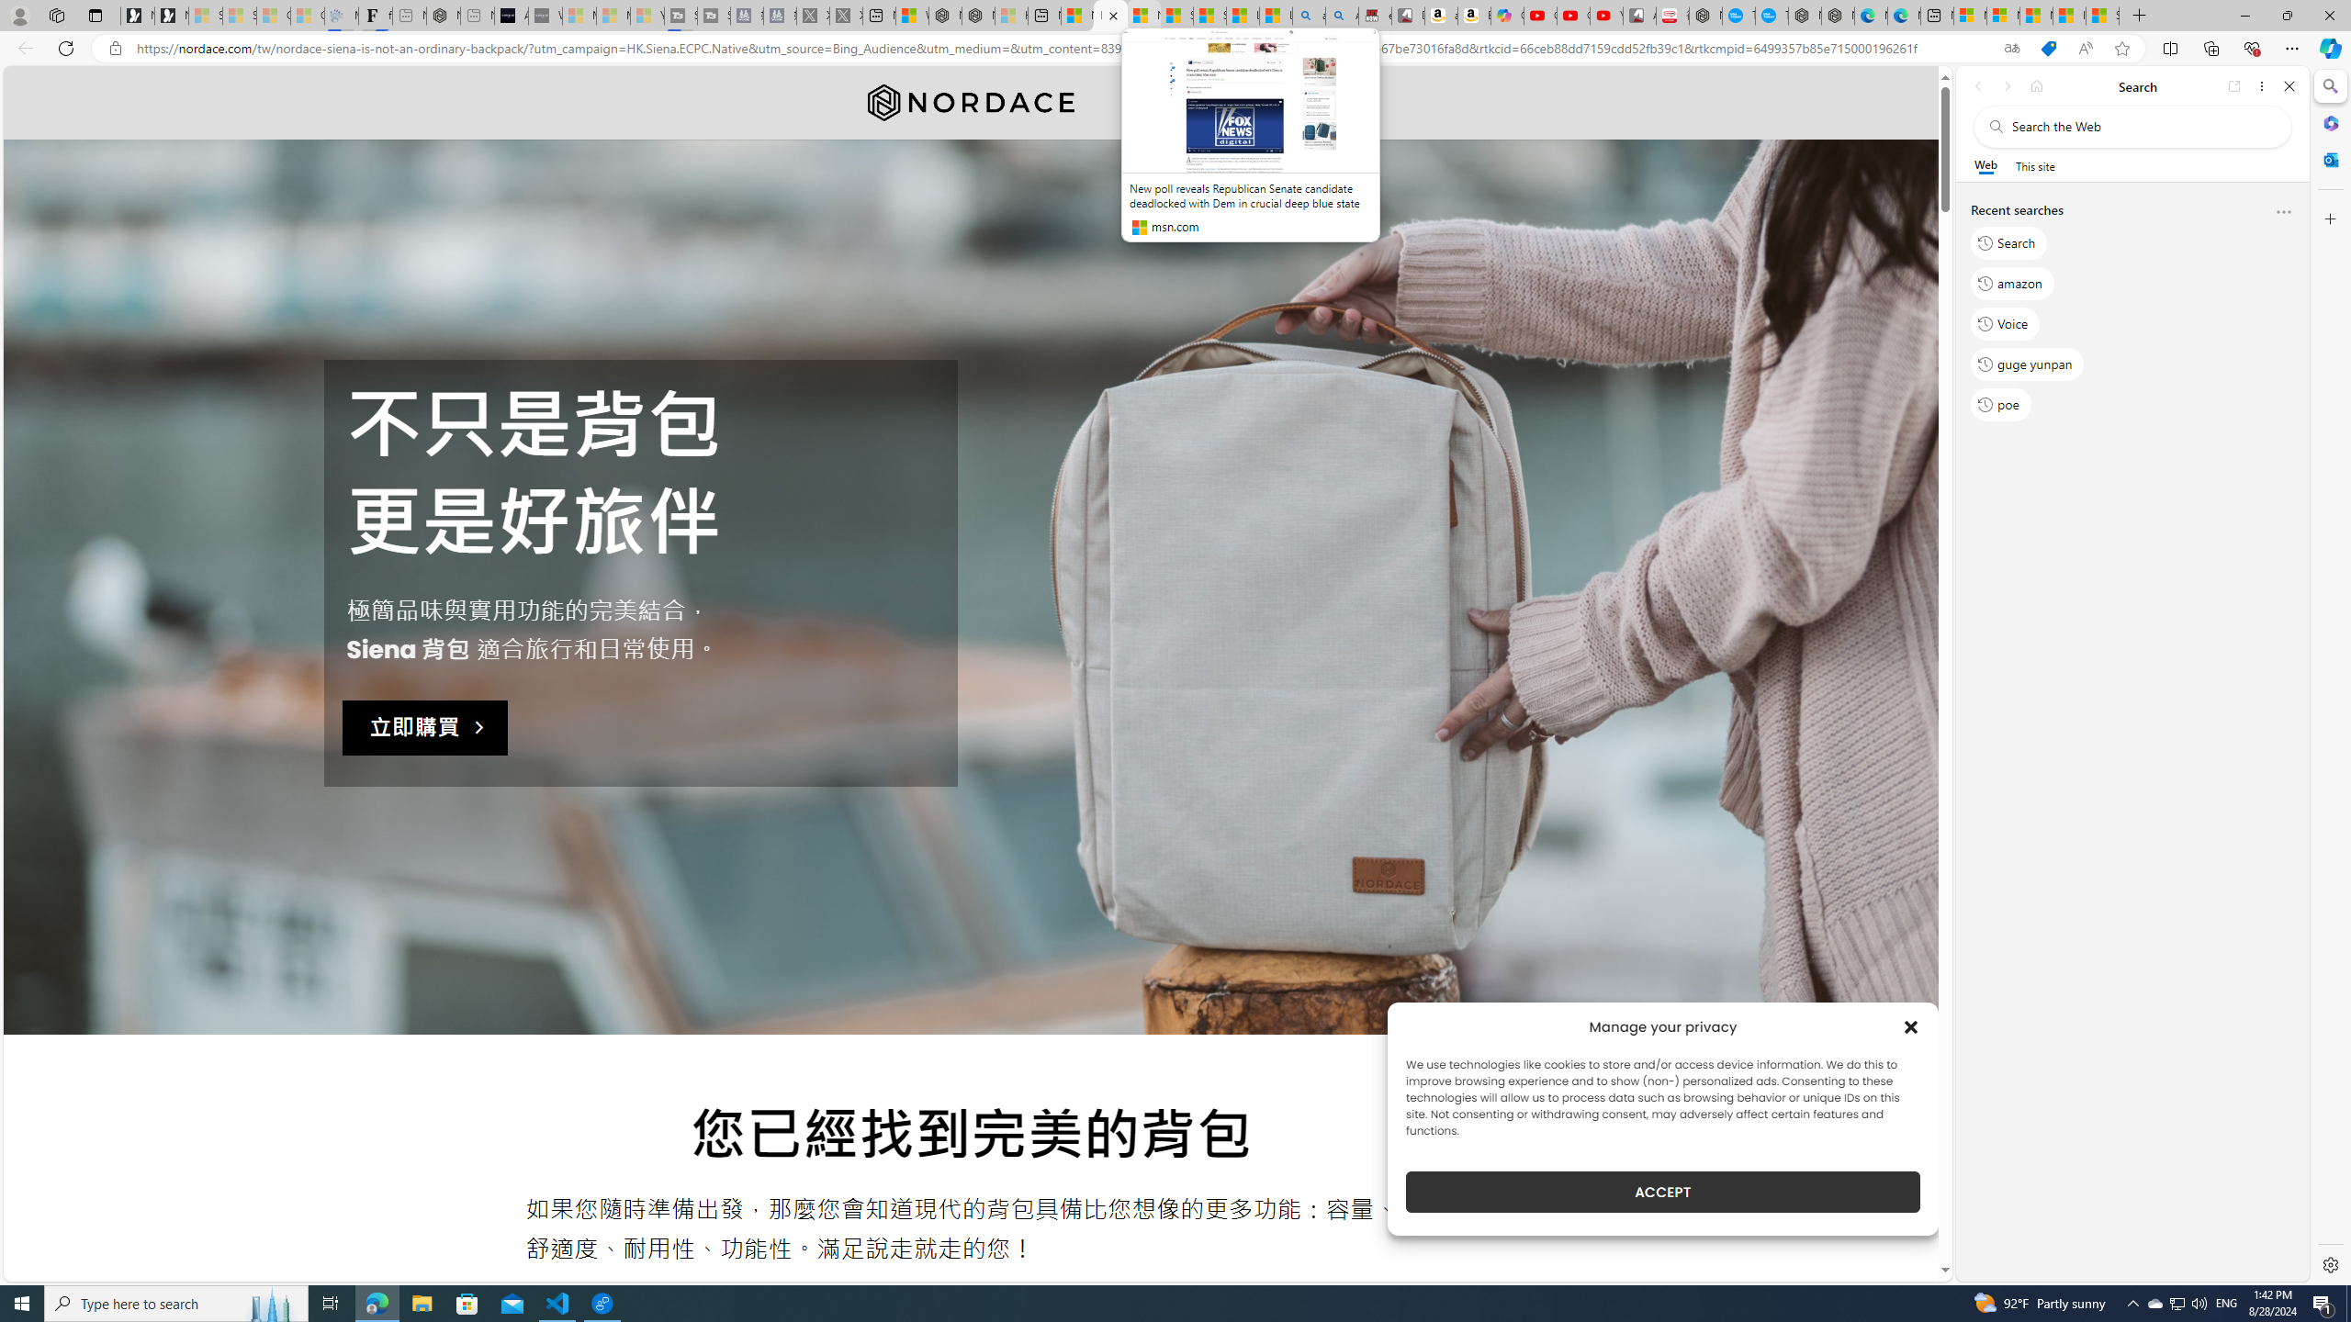  I want to click on This site scope, so click(2034, 165).